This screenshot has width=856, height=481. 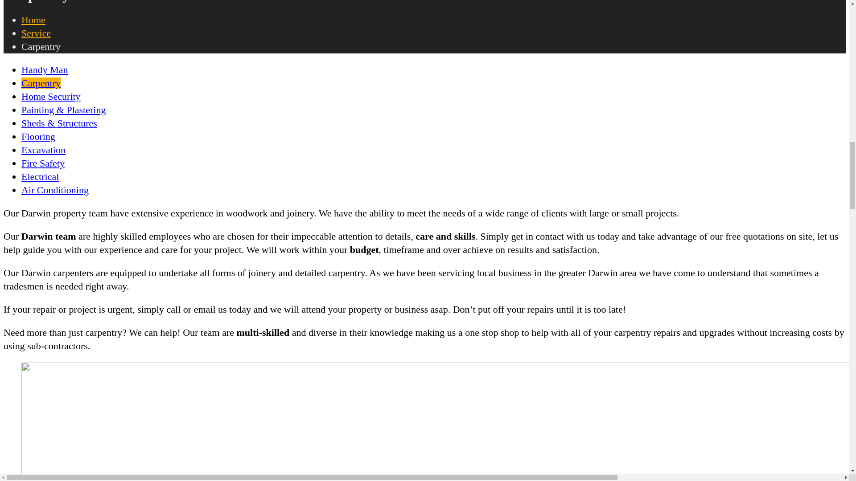 I want to click on Service, so click(x=36, y=33).